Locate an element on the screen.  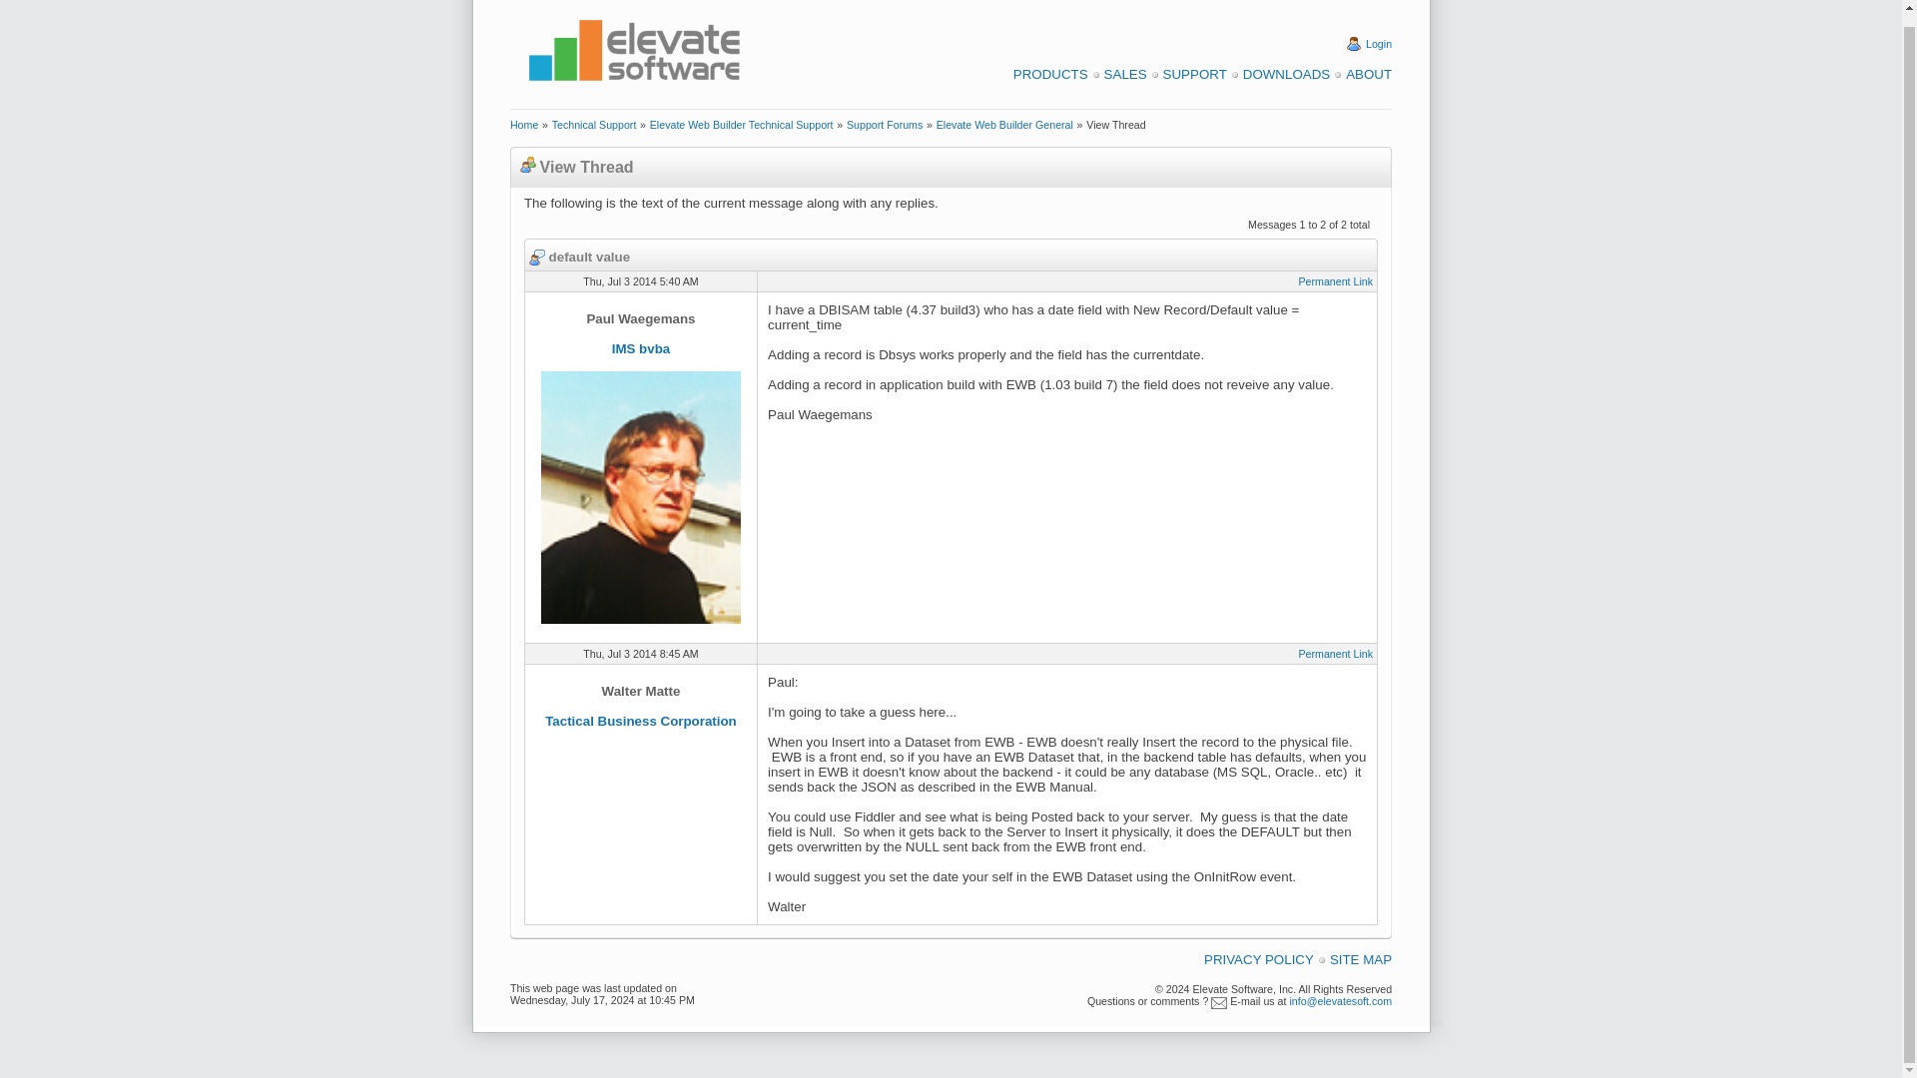
Permanent Link is located at coordinates (1334, 281).